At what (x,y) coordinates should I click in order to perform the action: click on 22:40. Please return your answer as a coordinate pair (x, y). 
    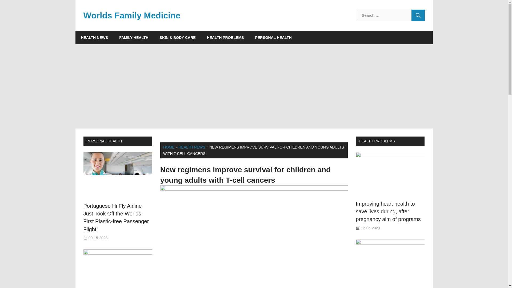
    Looking at the image, I should click on (370, 228).